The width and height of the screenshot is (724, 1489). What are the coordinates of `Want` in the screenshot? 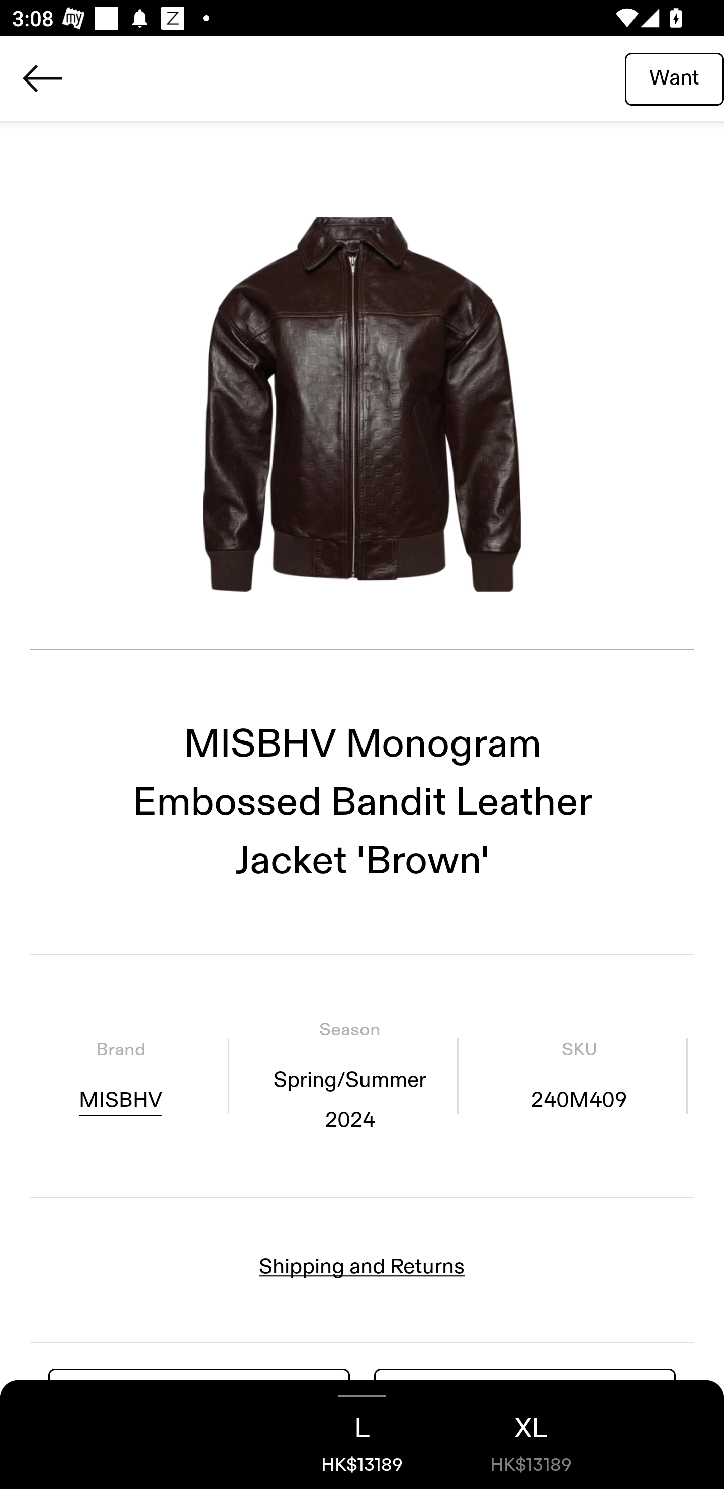 It's located at (674, 78).